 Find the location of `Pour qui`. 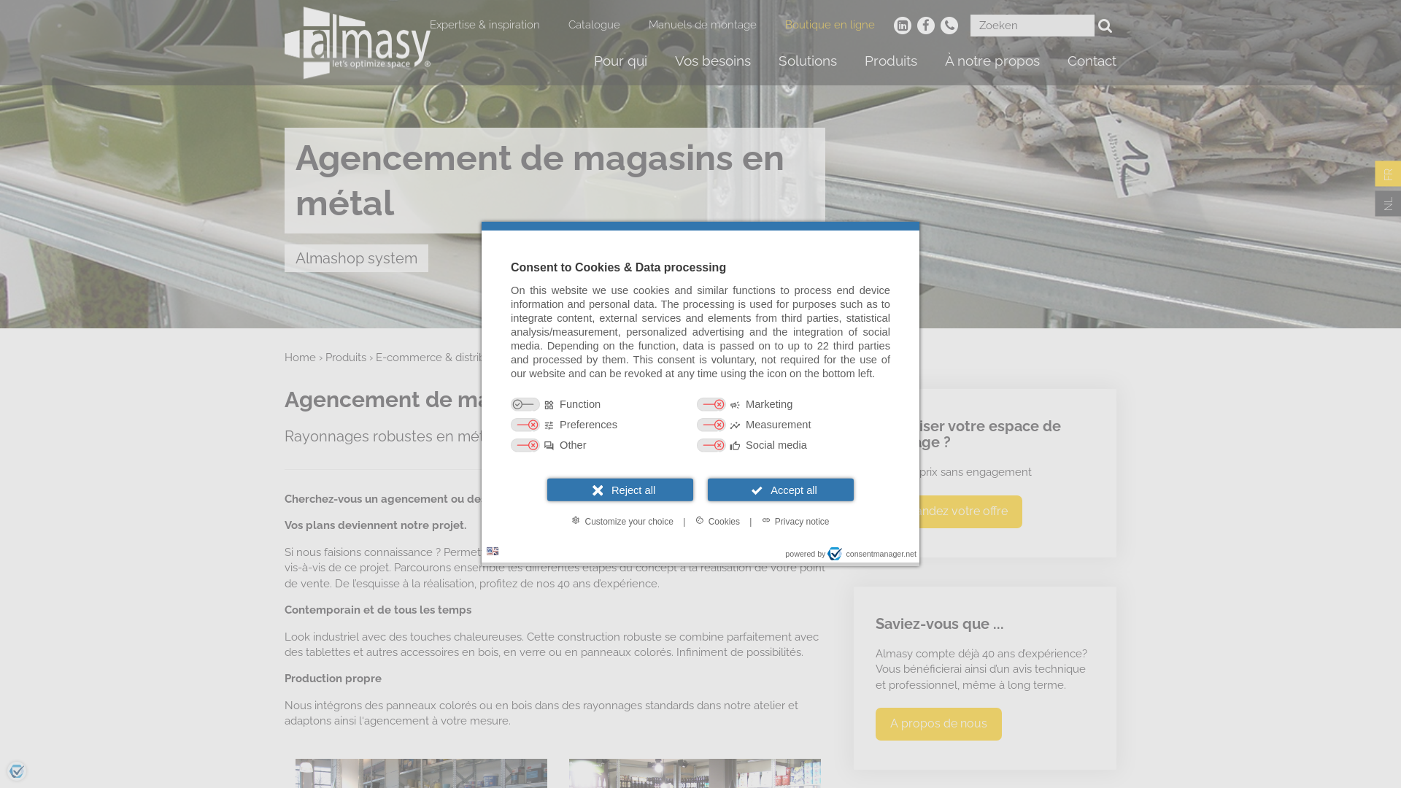

Pour qui is located at coordinates (620, 61).